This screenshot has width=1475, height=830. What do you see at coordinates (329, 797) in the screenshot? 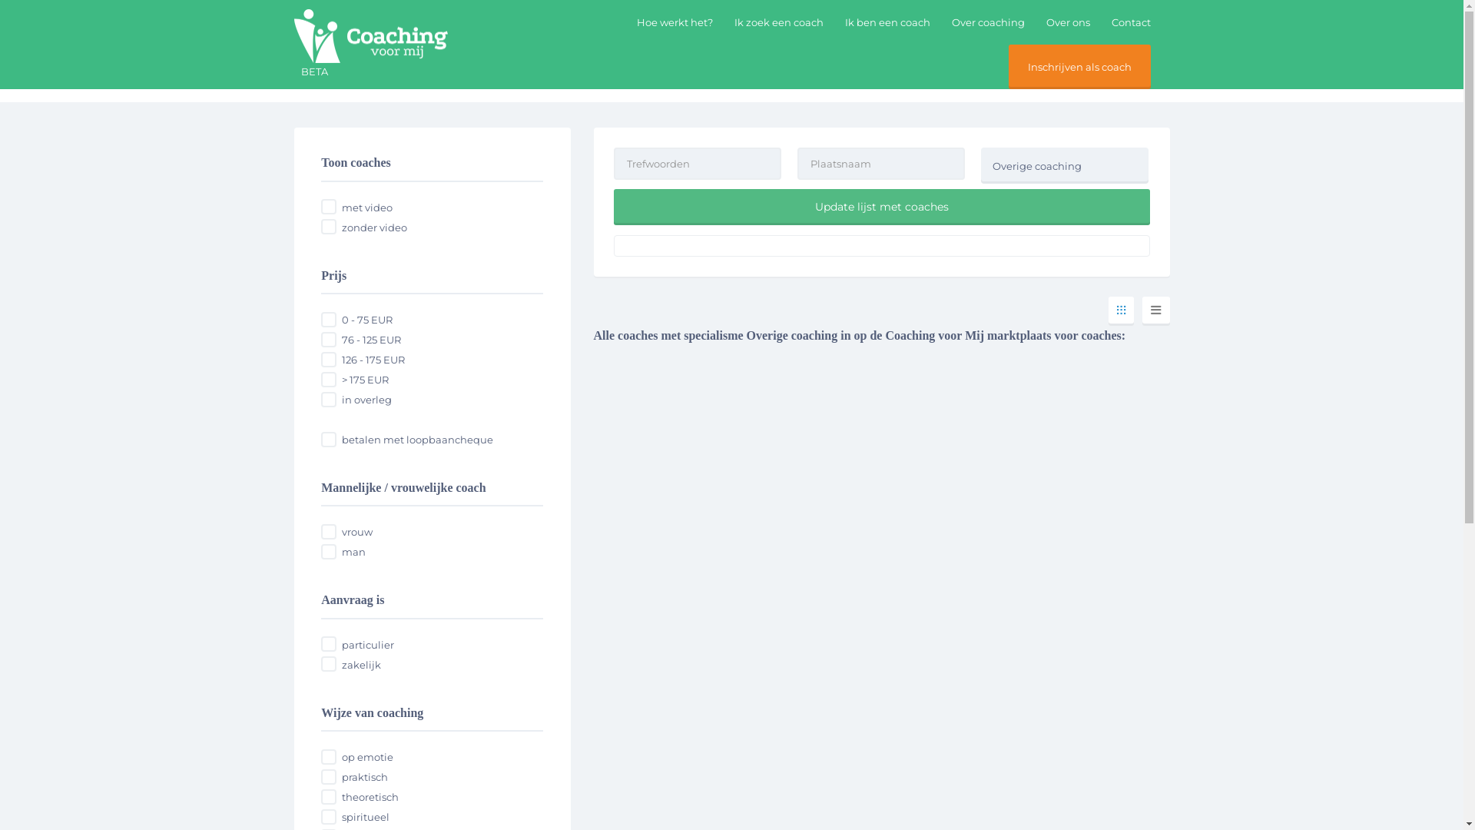
I see `theoretical` at bounding box center [329, 797].